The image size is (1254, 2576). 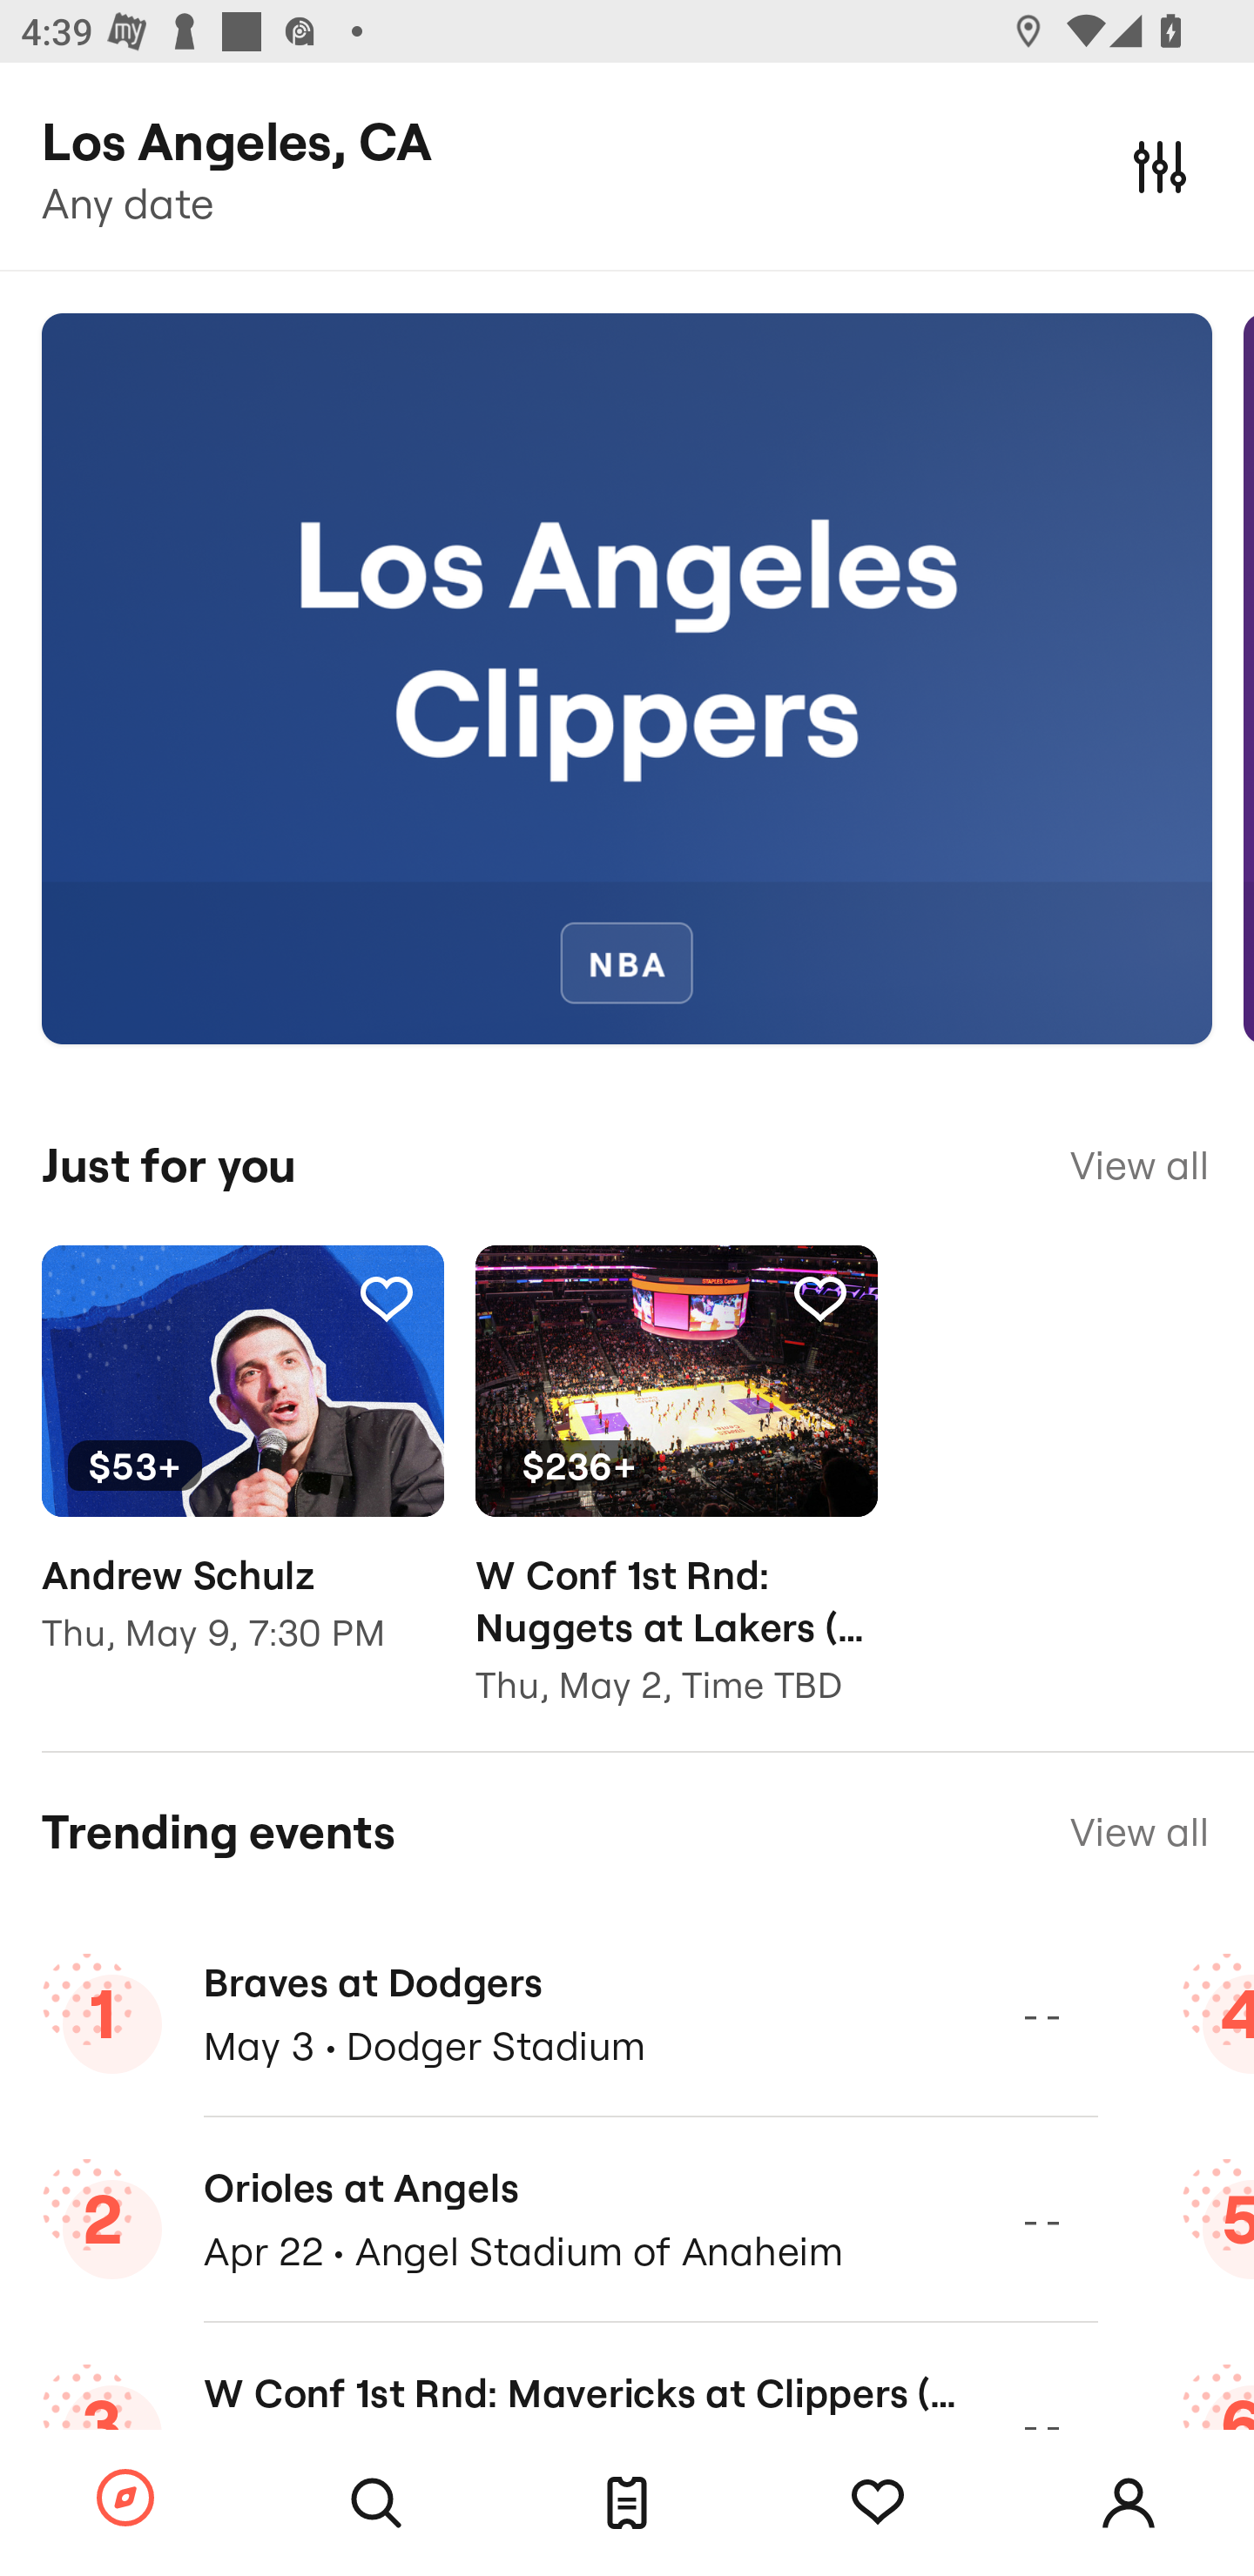 What do you see at coordinates (1160, 165) in the screenshot?
I see `Filters` at bounding box center [1160, 165].